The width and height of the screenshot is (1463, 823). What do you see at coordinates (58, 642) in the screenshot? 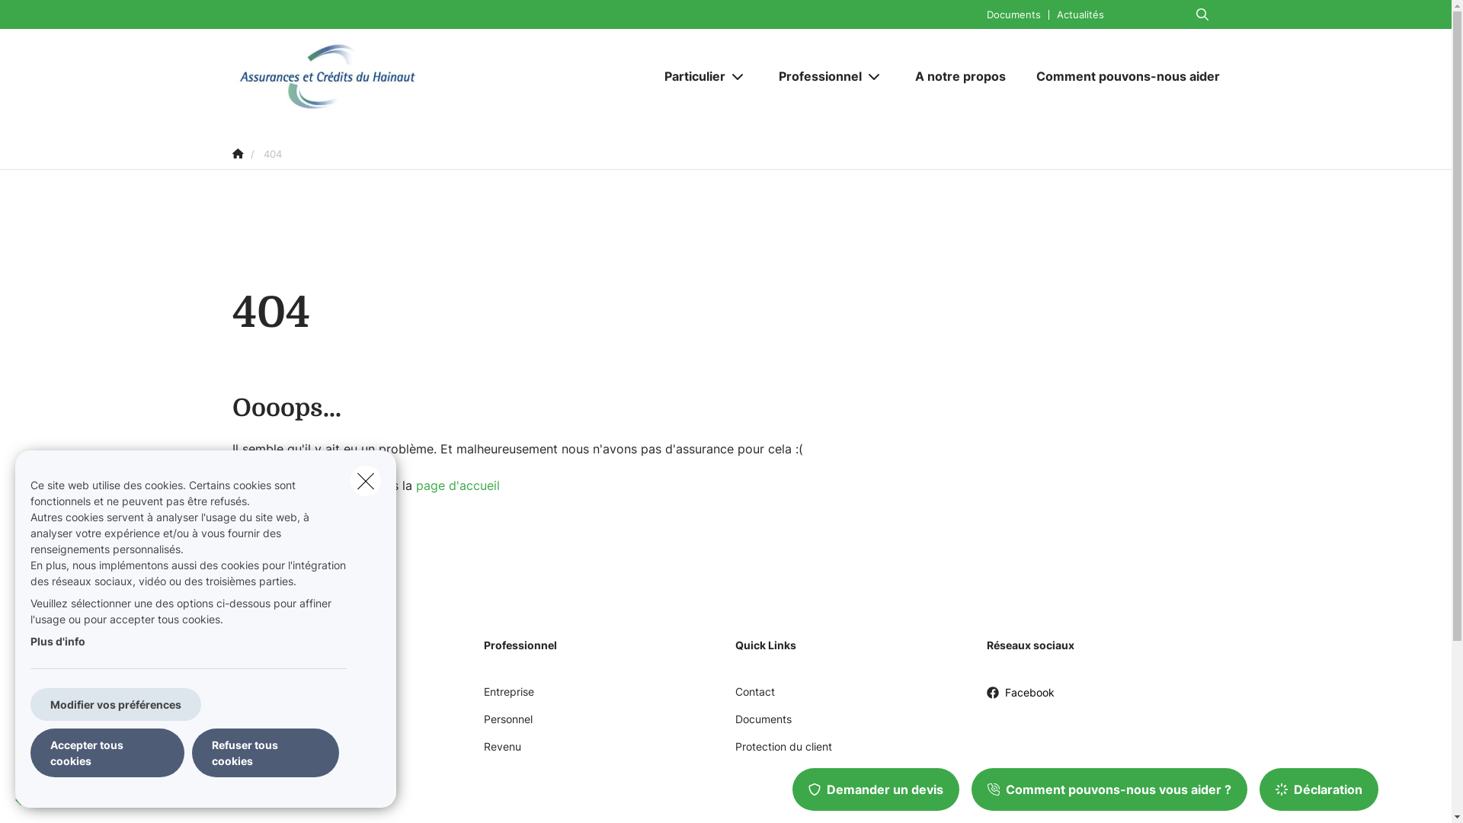
I see `Plus d'info` at bounding box center [58, 642].